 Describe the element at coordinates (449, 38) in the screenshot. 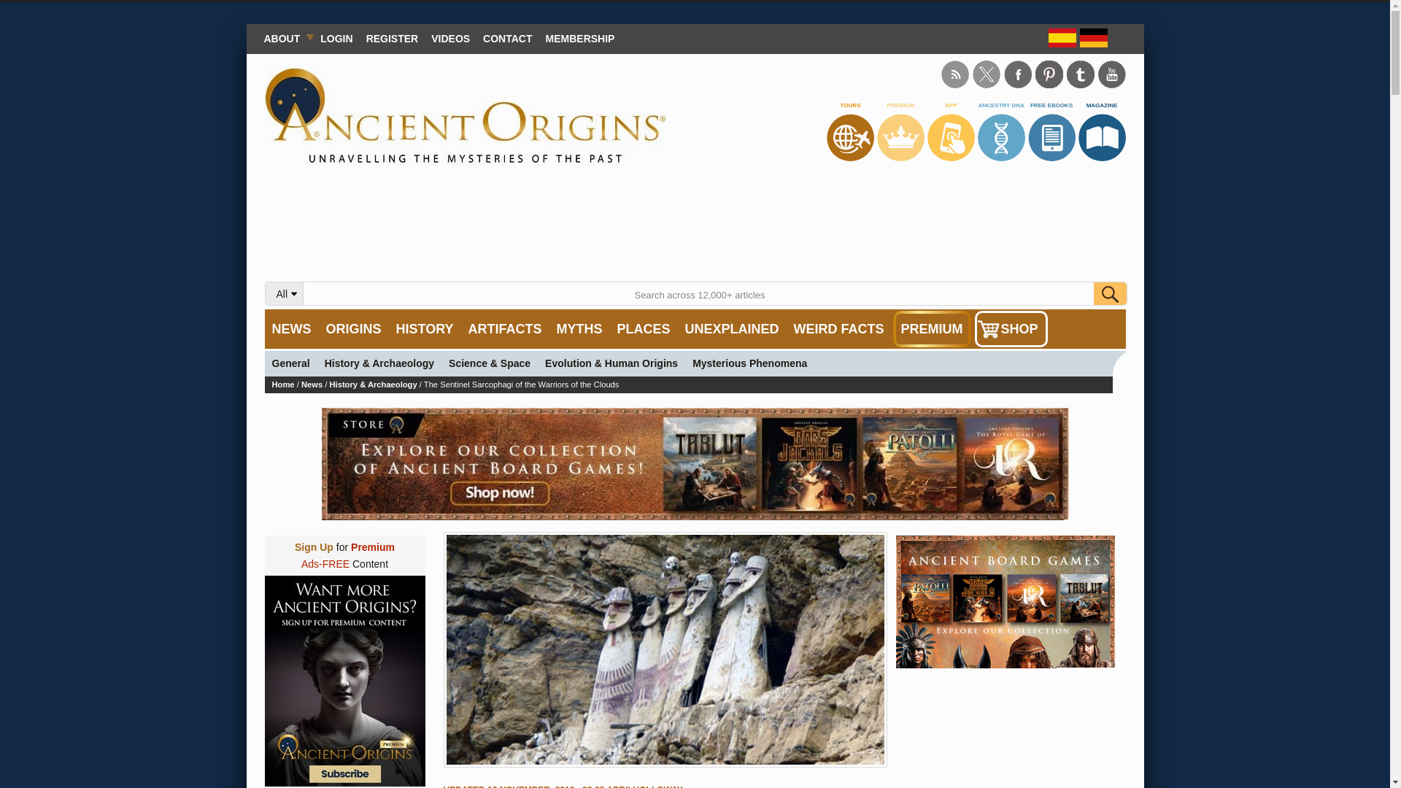

I see `VIDEOS` at that location.